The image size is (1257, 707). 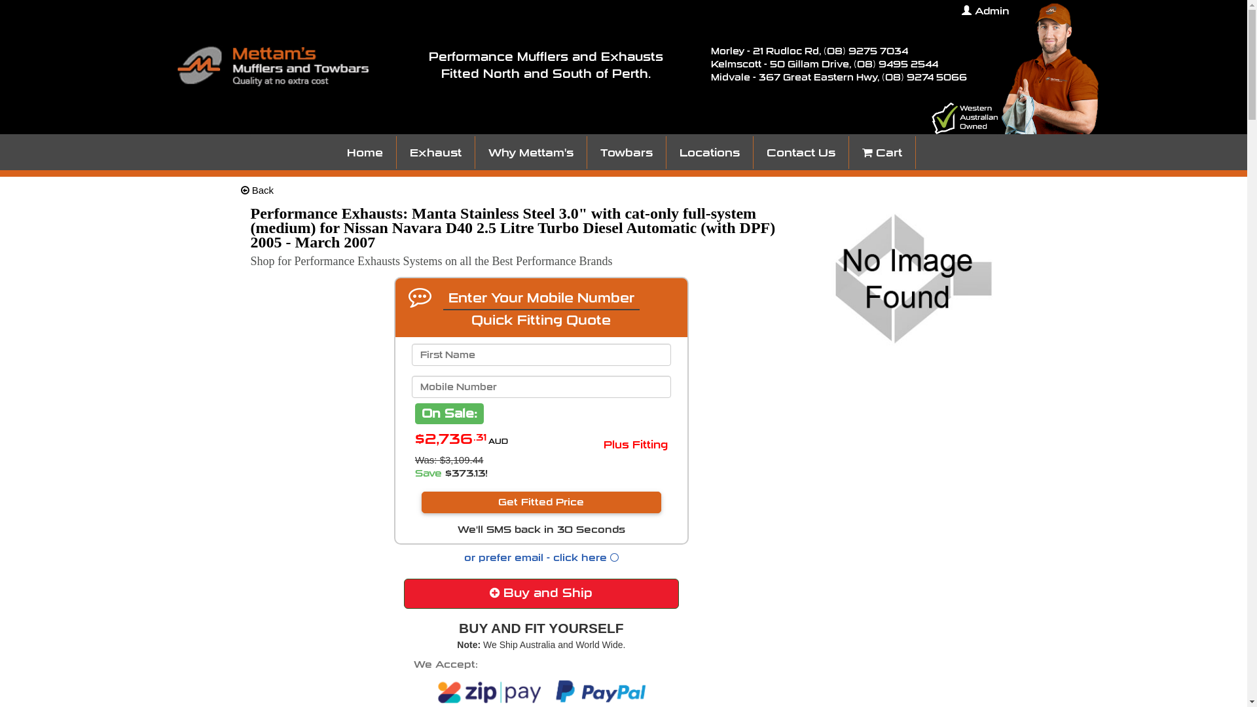 What do you see at coordinates (710, 153) in the screenshot?
I see `Locations` at bounding box center [710, 153].